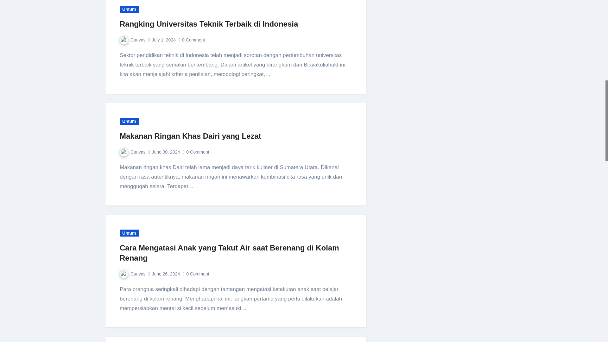  Describe the element at coordinates (191, 136) in the screenshot. I see `Makanan Ringan Khas Dairi yang Lezat` at that location.